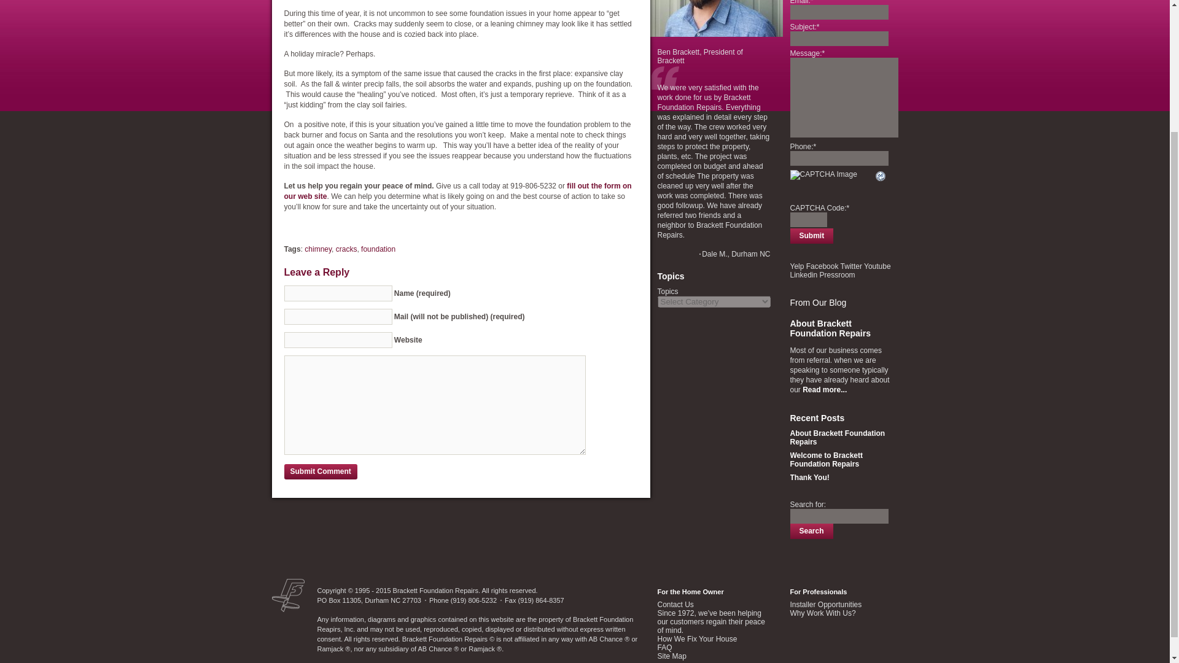 This screenshot has height=663, width=1179. Describe the element at coordinates (811, 532) in the screenshot. I see `Search` at that location.